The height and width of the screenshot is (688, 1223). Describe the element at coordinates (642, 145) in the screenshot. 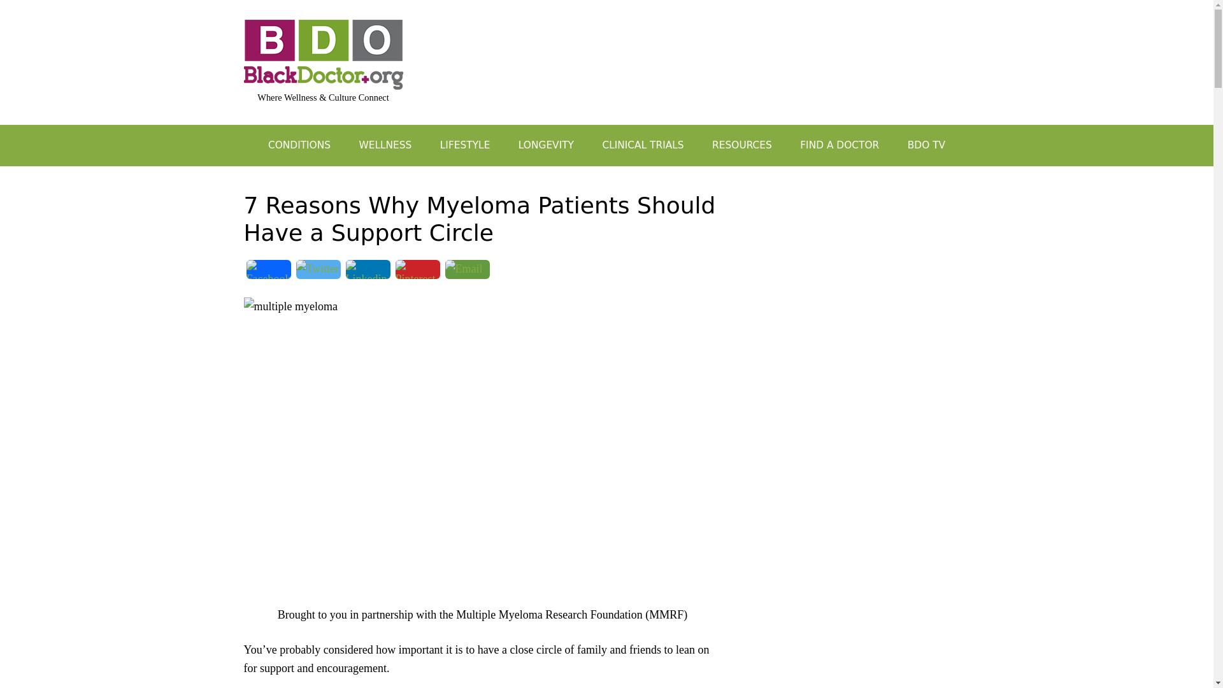

I see `CLINICAL TRIALS` at that location.